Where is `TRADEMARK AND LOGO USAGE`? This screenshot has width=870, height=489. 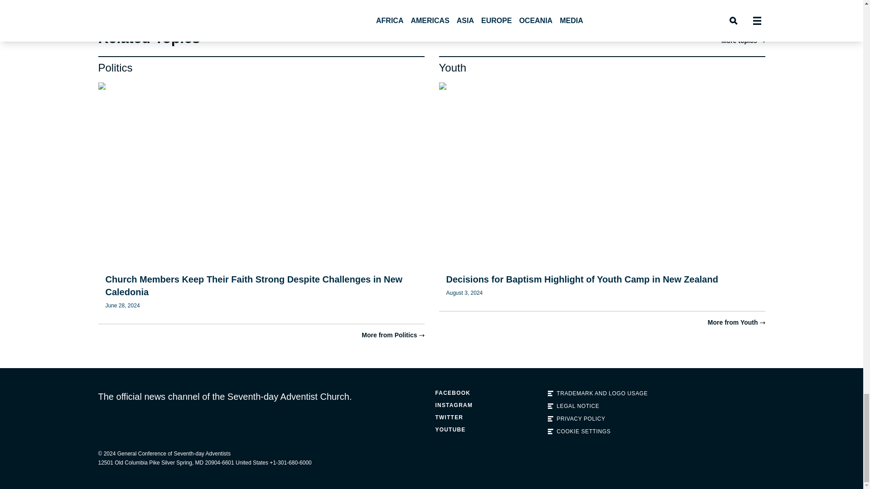 TRADEMARK AND LOGO USAGE is located at coordinates (600, 393).